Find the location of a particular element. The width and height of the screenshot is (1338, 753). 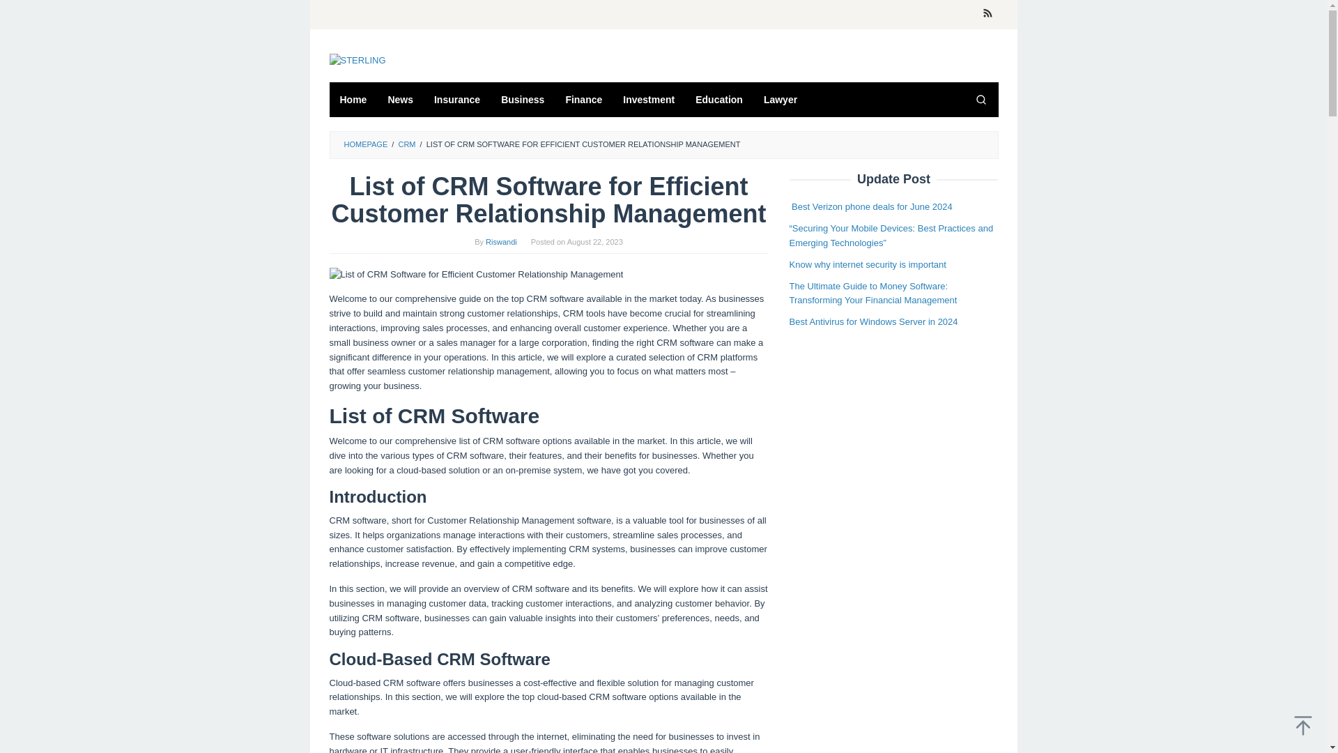

Know why internet security is important is located at coordinates (867, 264).